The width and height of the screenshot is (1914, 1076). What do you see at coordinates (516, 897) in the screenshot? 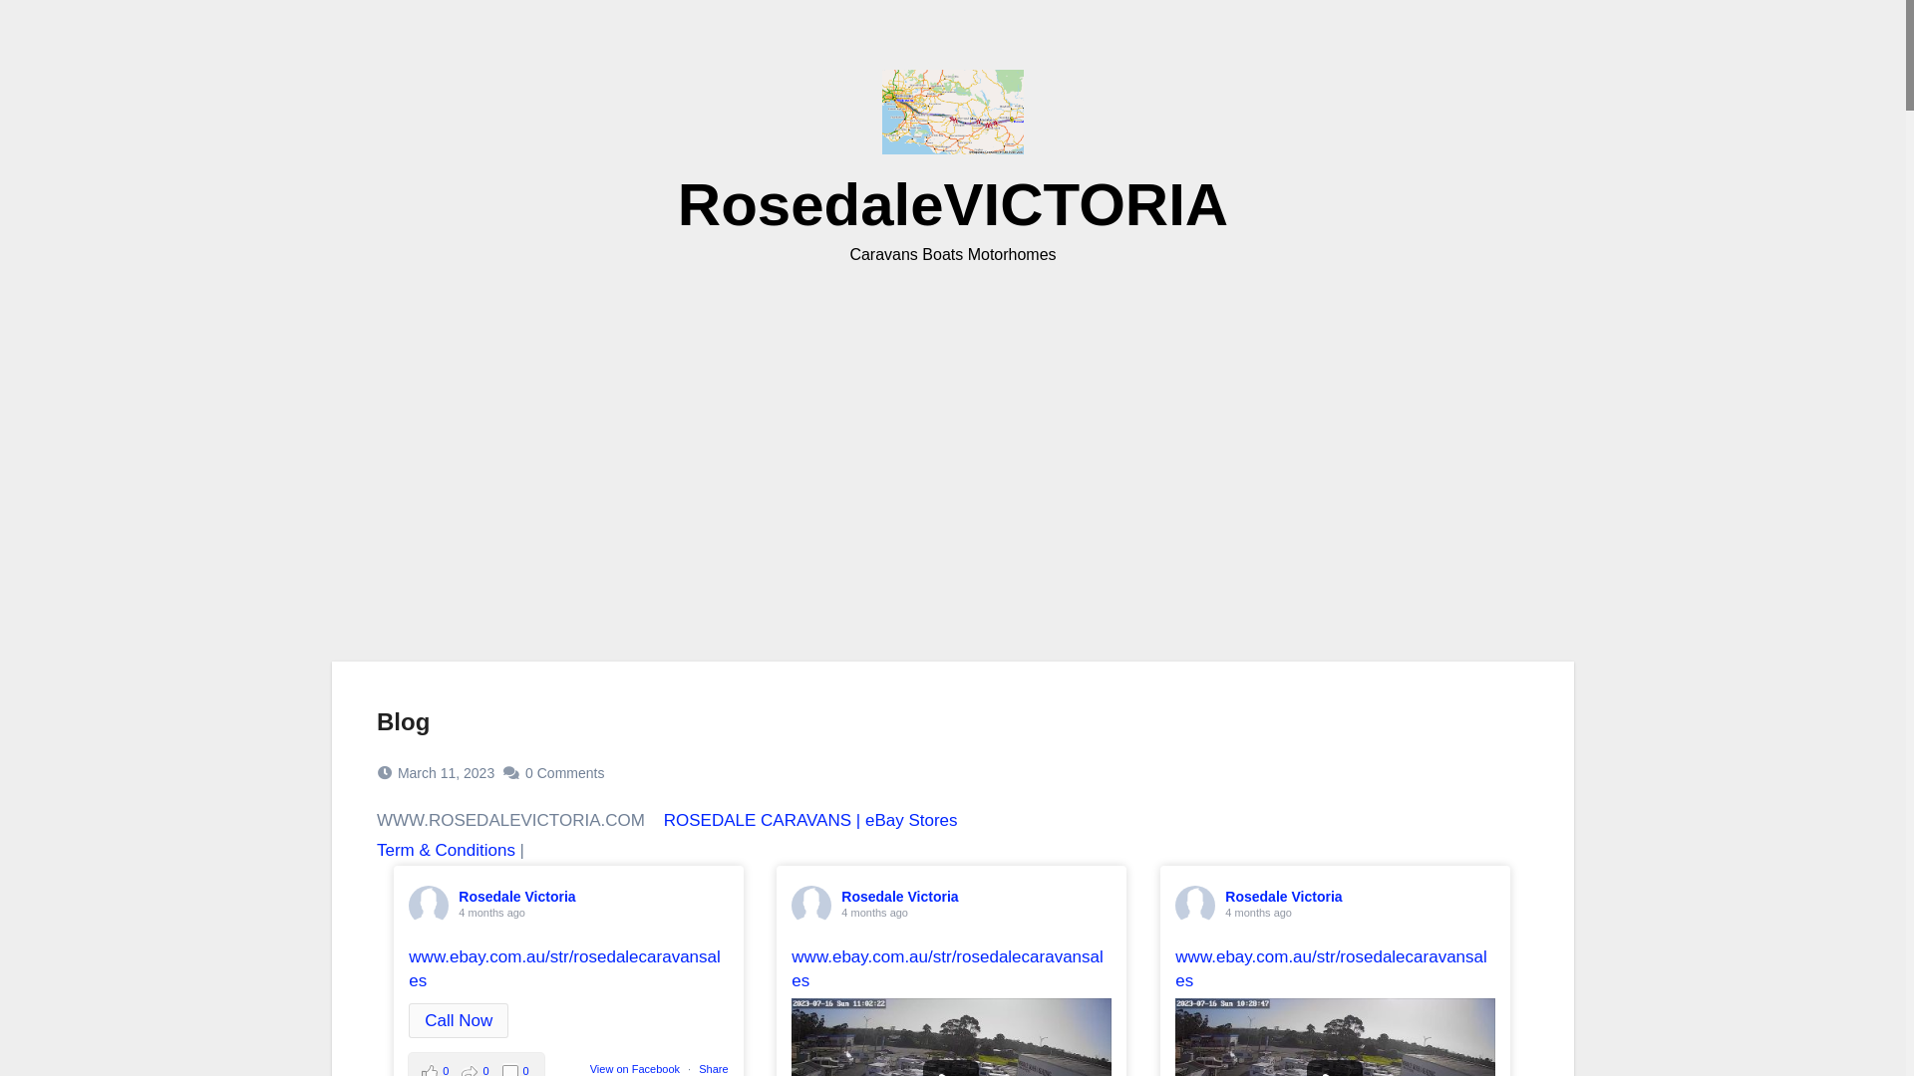
I see `Rosedale Victoria` at bounding box center [516, 897].